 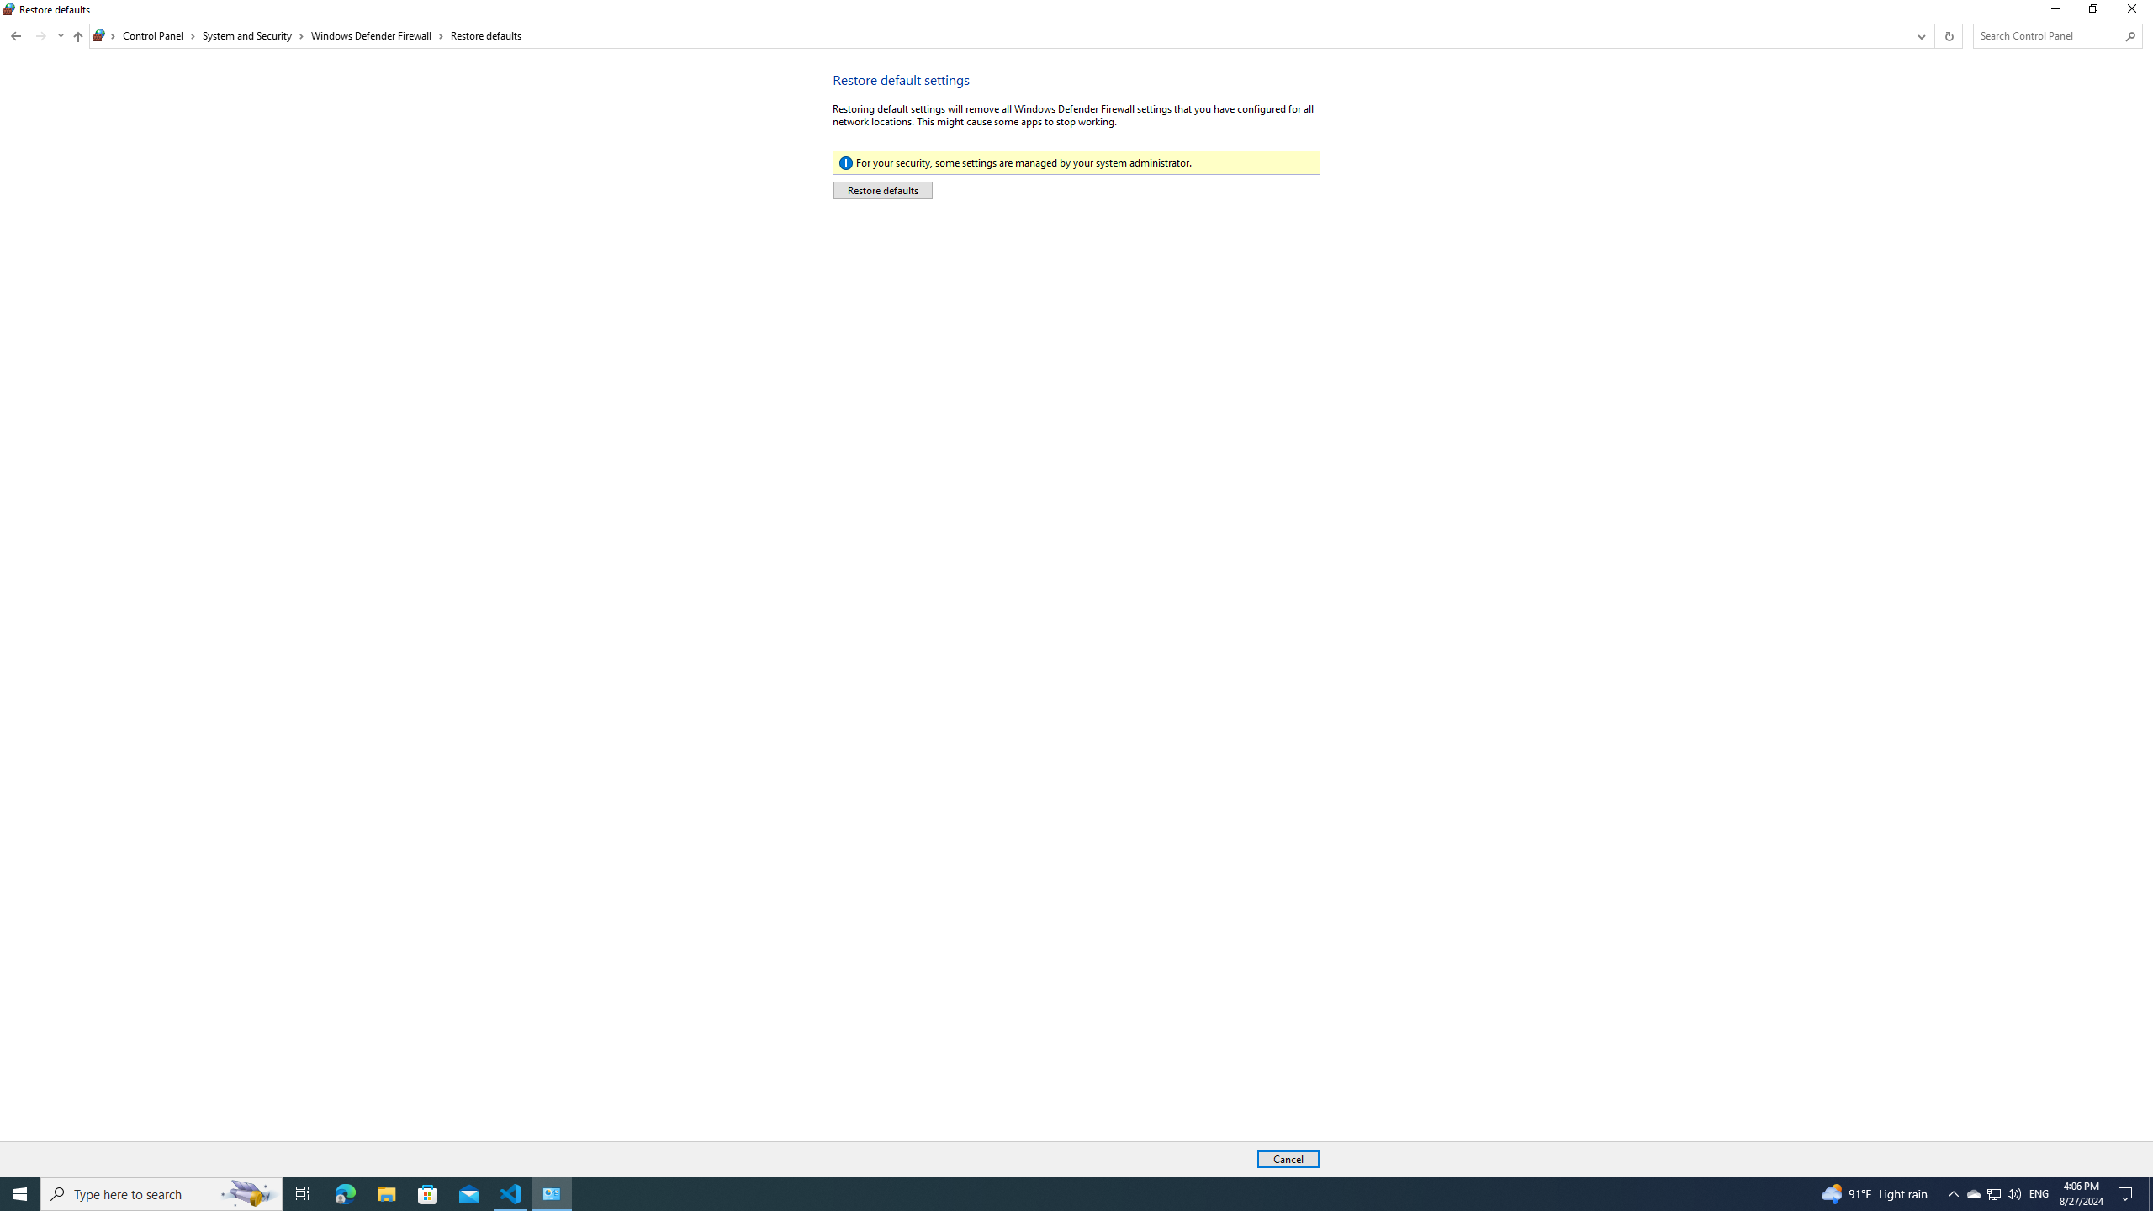 I want to click on Up to "Windows Defender Firewall" (Alt + Up Arrow), so click(x=77, y=37).